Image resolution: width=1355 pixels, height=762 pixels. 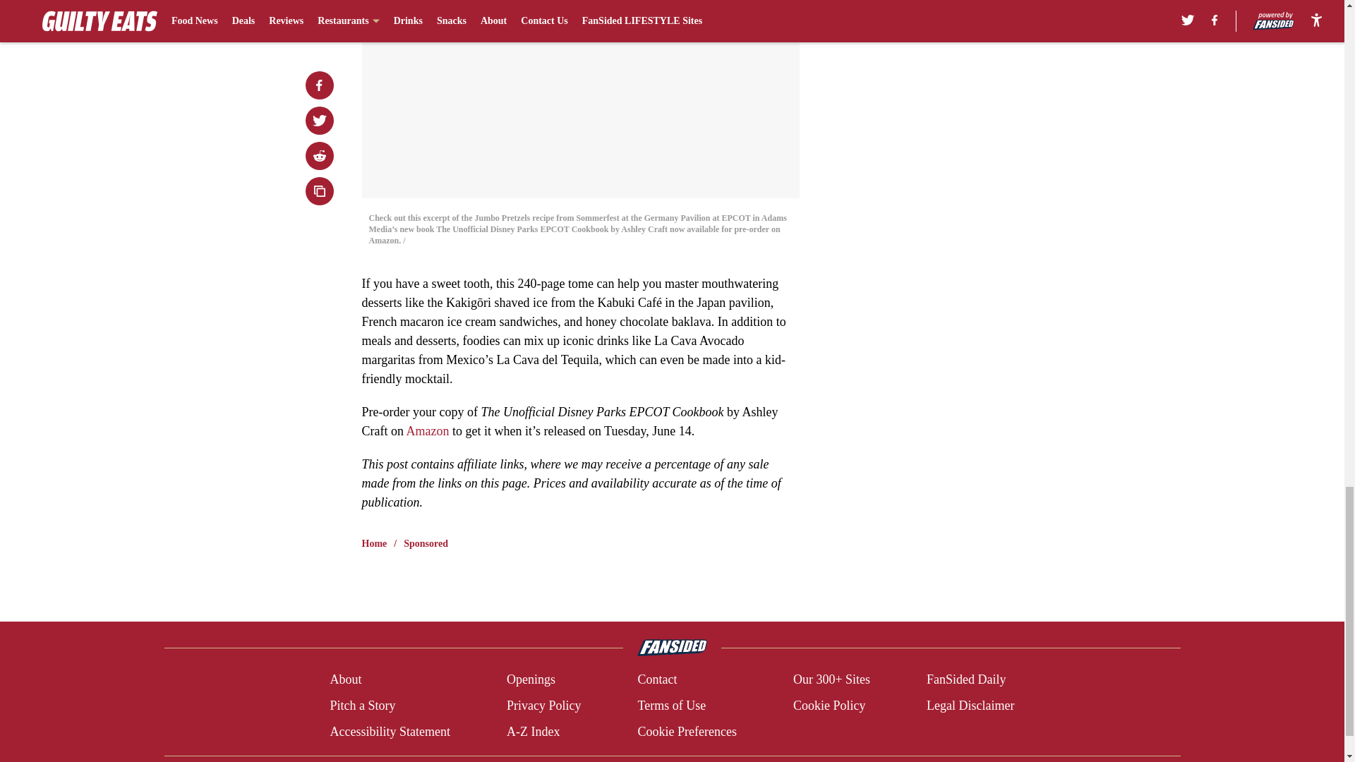 I want to click on Pitch a Story, so click(x=362, y=706).